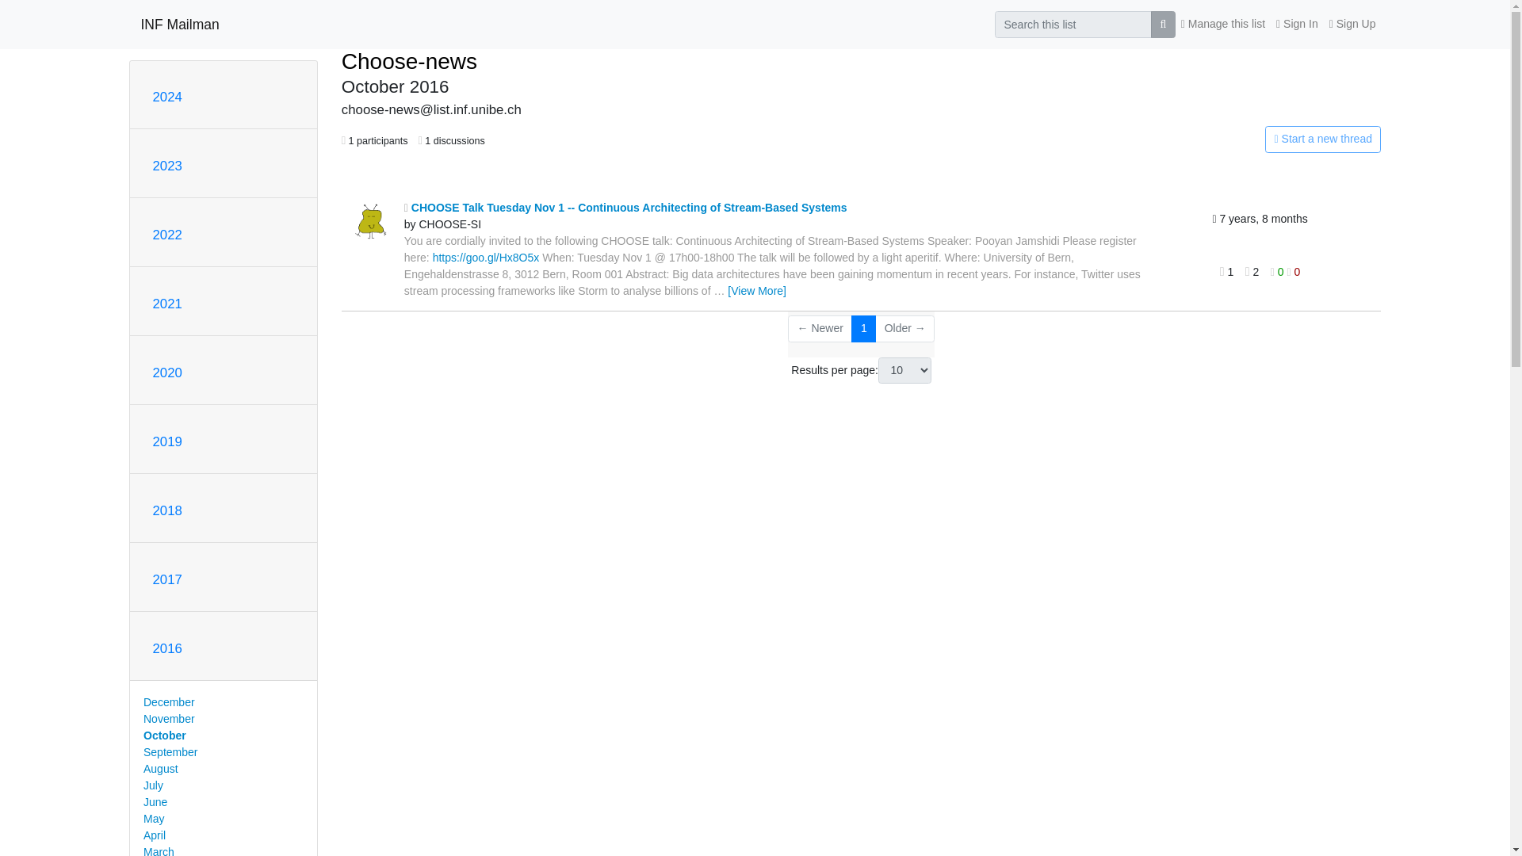 This screenshot has height=856, width=1522. What do you see at coordinates (1259, 219) in the screenshot?
I see `Friday, 28 October 2016 15:44:42` at bounding box center [1259, 219].